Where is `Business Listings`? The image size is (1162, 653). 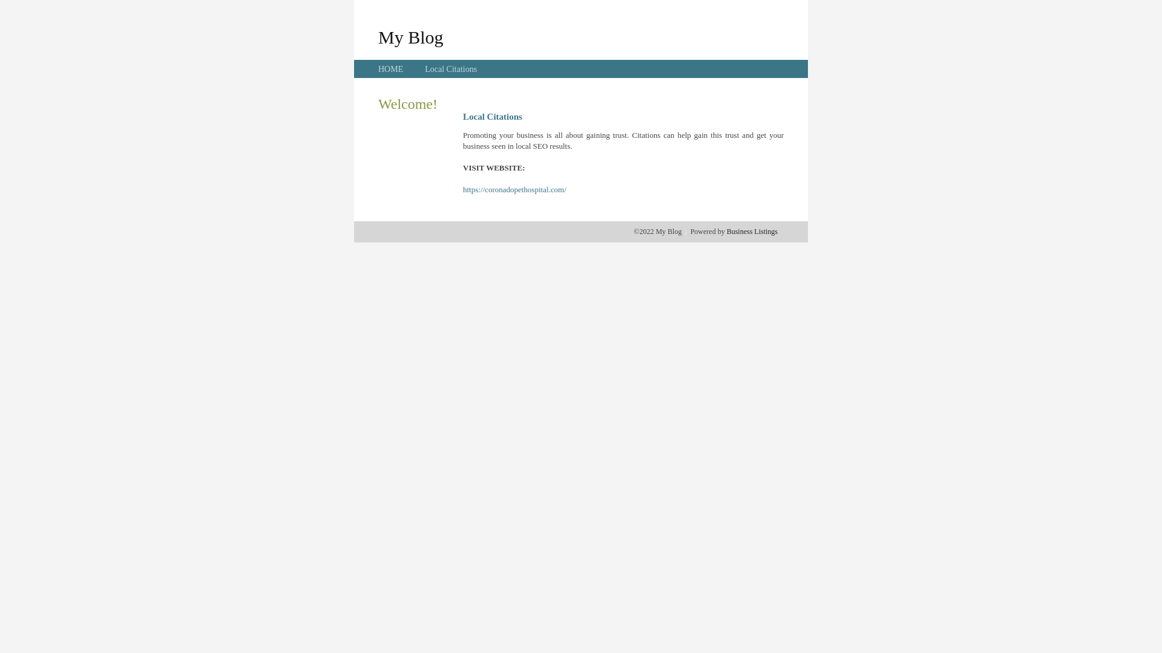
Business Listings is located at coordinates (752, 232).